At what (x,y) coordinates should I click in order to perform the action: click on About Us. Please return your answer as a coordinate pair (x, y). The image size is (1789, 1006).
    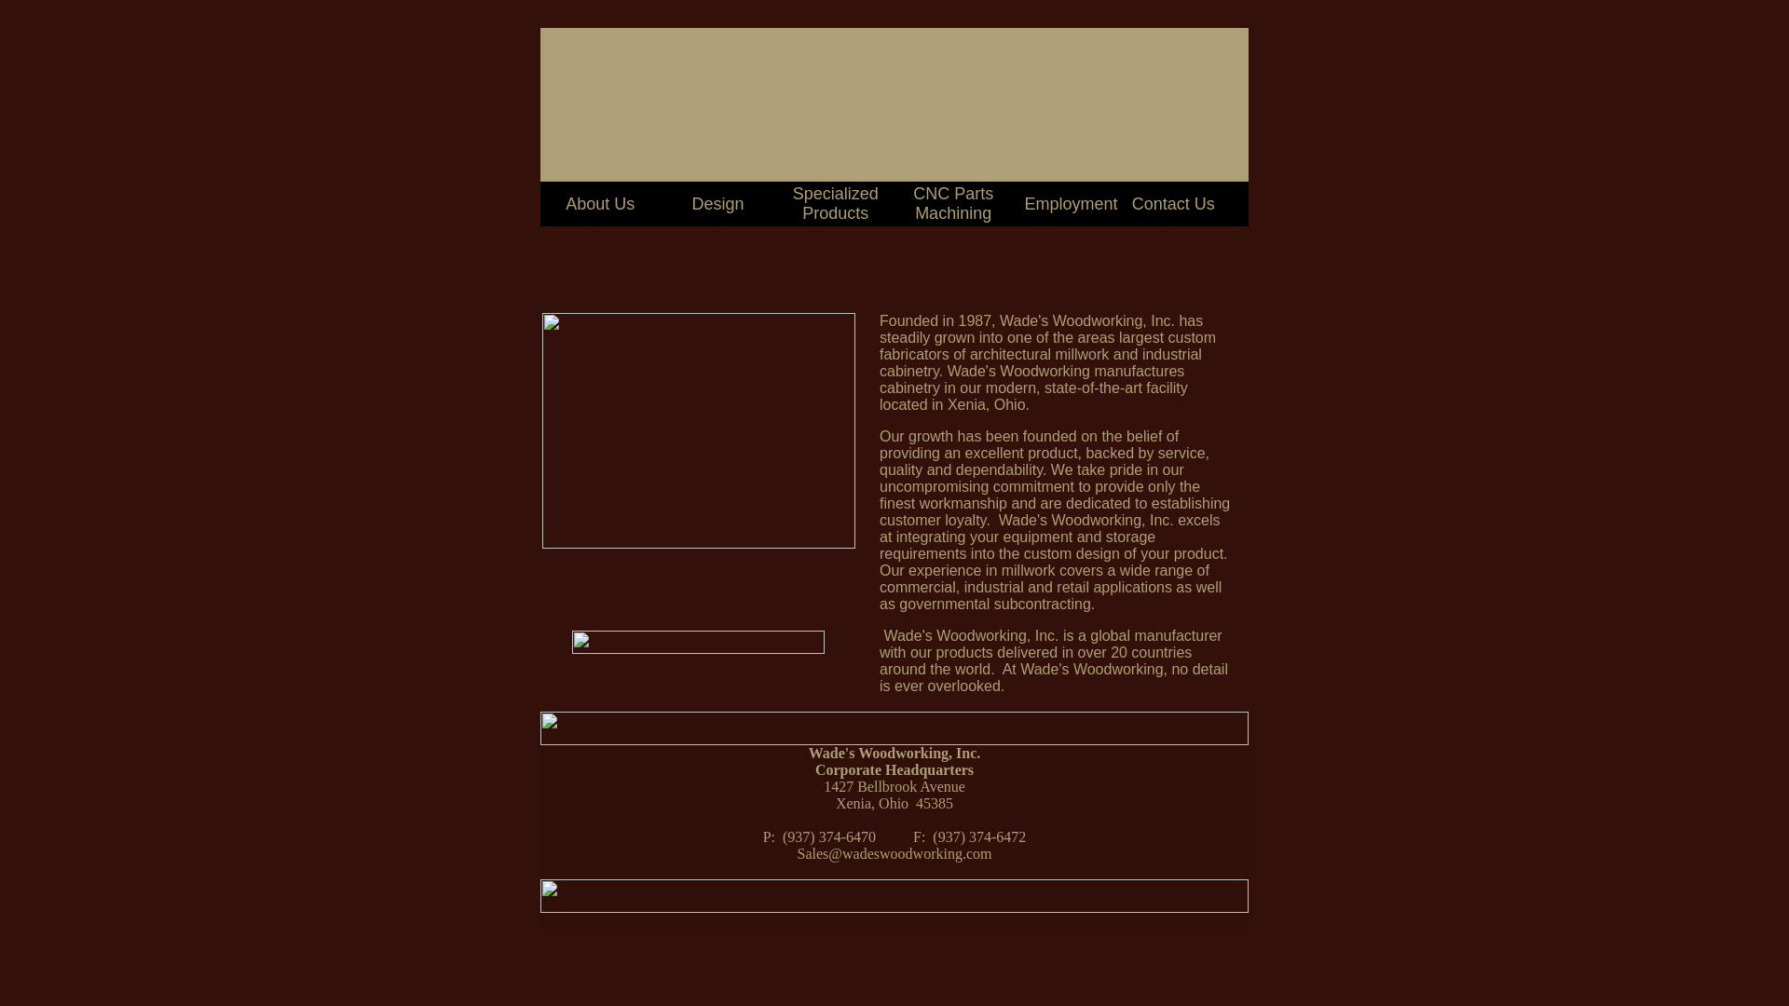
    Looking at the image, I should click on (600, 203).